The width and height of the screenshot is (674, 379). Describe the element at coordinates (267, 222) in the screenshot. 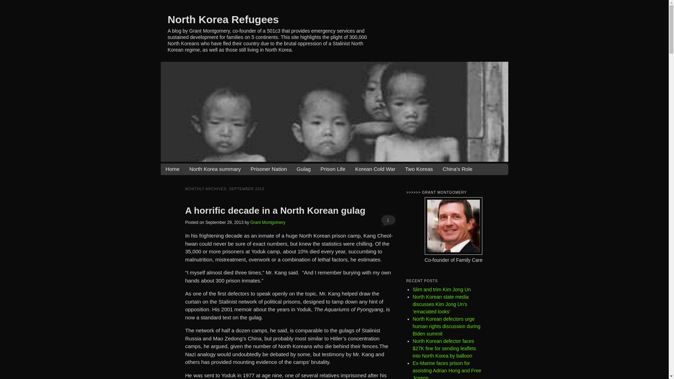

I see `Grant Montgomery` at that location.